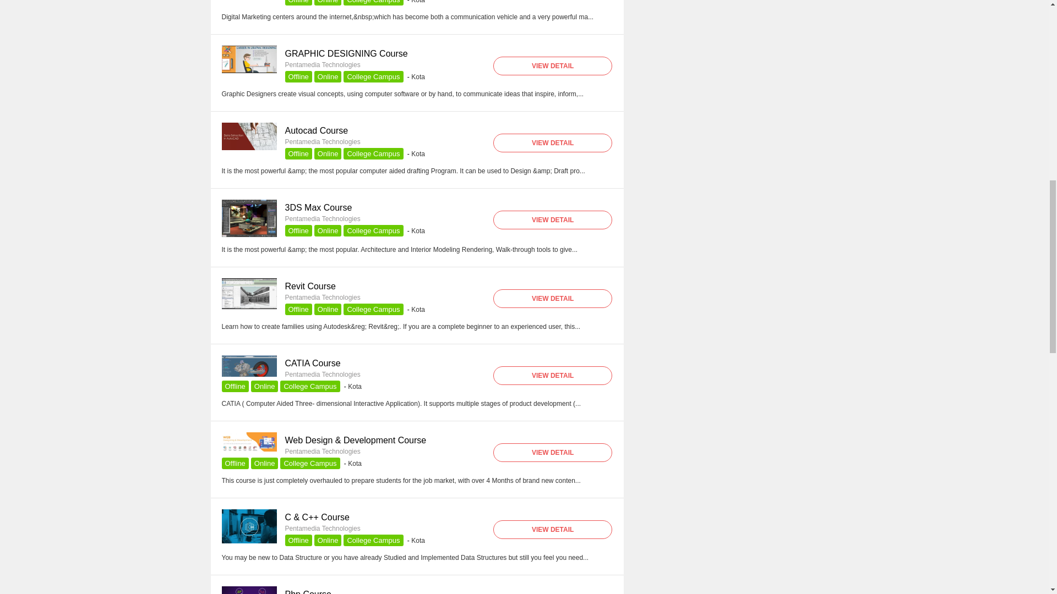 The height and width of the screenshot is (594, 1057). Describe the element at coordinates (323, 141) in the screenshot. I see `Pentamedia Technologies` at that location.